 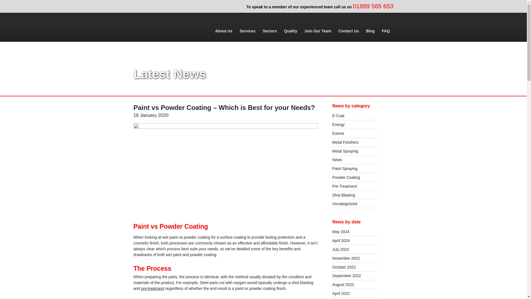 What do you see at coordinates (161, 6) in the screenshot?
I see `Twitter` at bounding box center [161, 6].